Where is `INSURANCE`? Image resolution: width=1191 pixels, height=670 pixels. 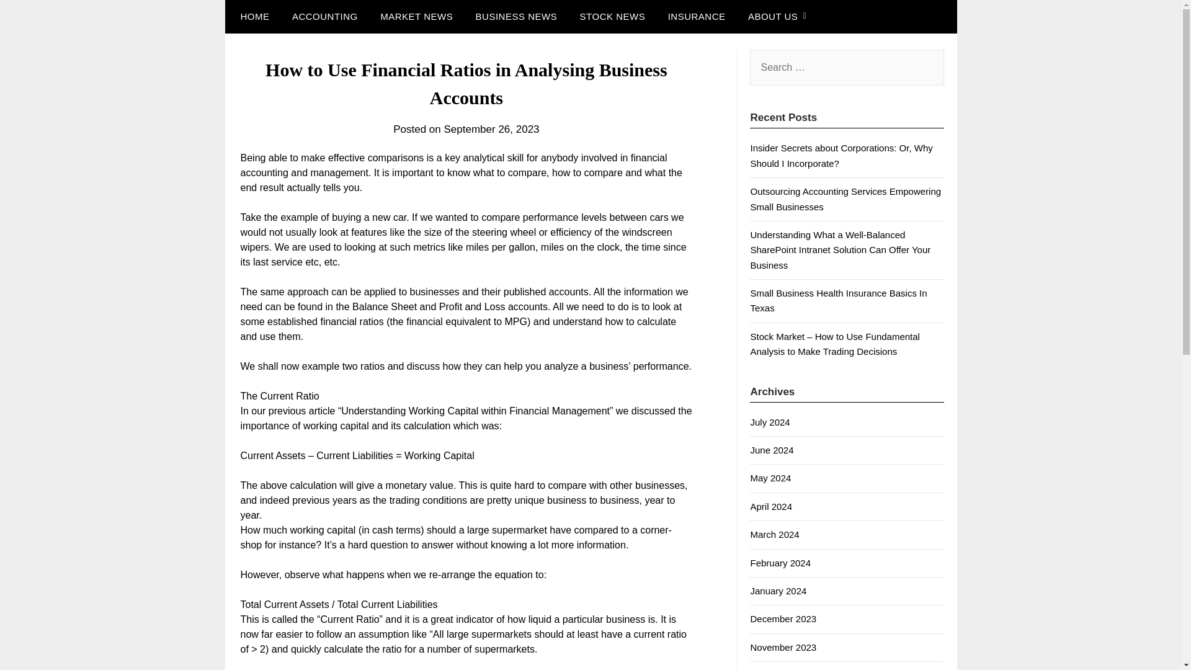
INSURANCE is located at coordinates (697, 17).